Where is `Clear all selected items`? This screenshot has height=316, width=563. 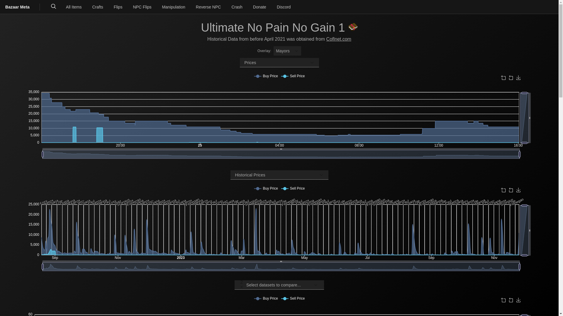
Clear all selected items is located at coordinates (242, 287).